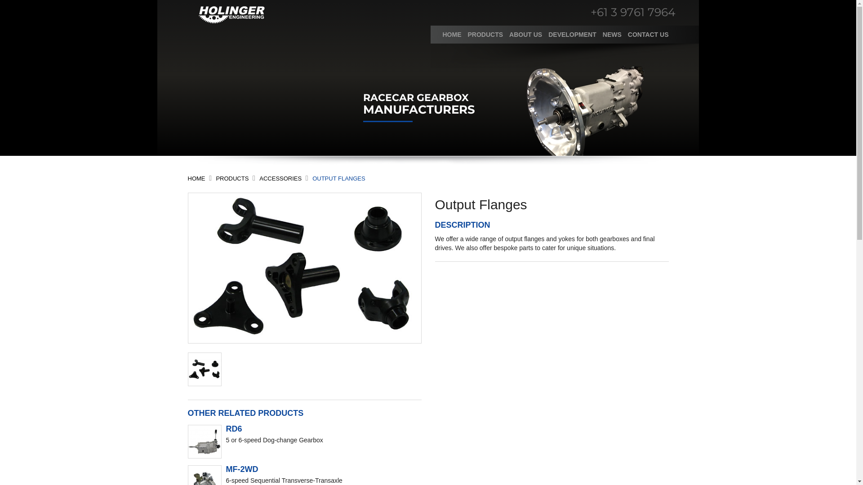 The image size is (863, 485). Describe the element at coordinates (612, 35) in the screenshot. I see `NEWS` at that location.